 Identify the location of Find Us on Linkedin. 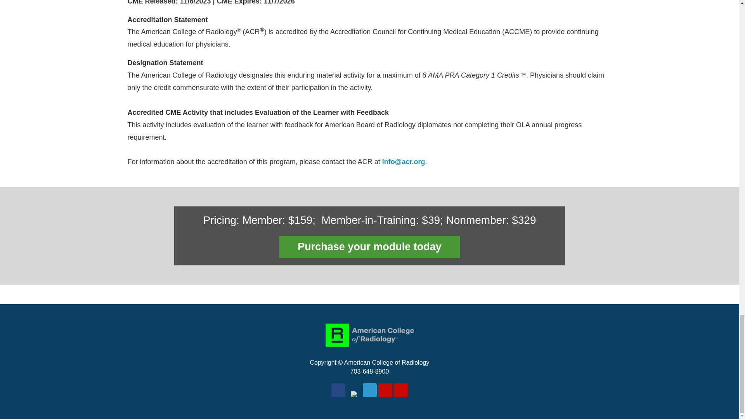
(369, 390).